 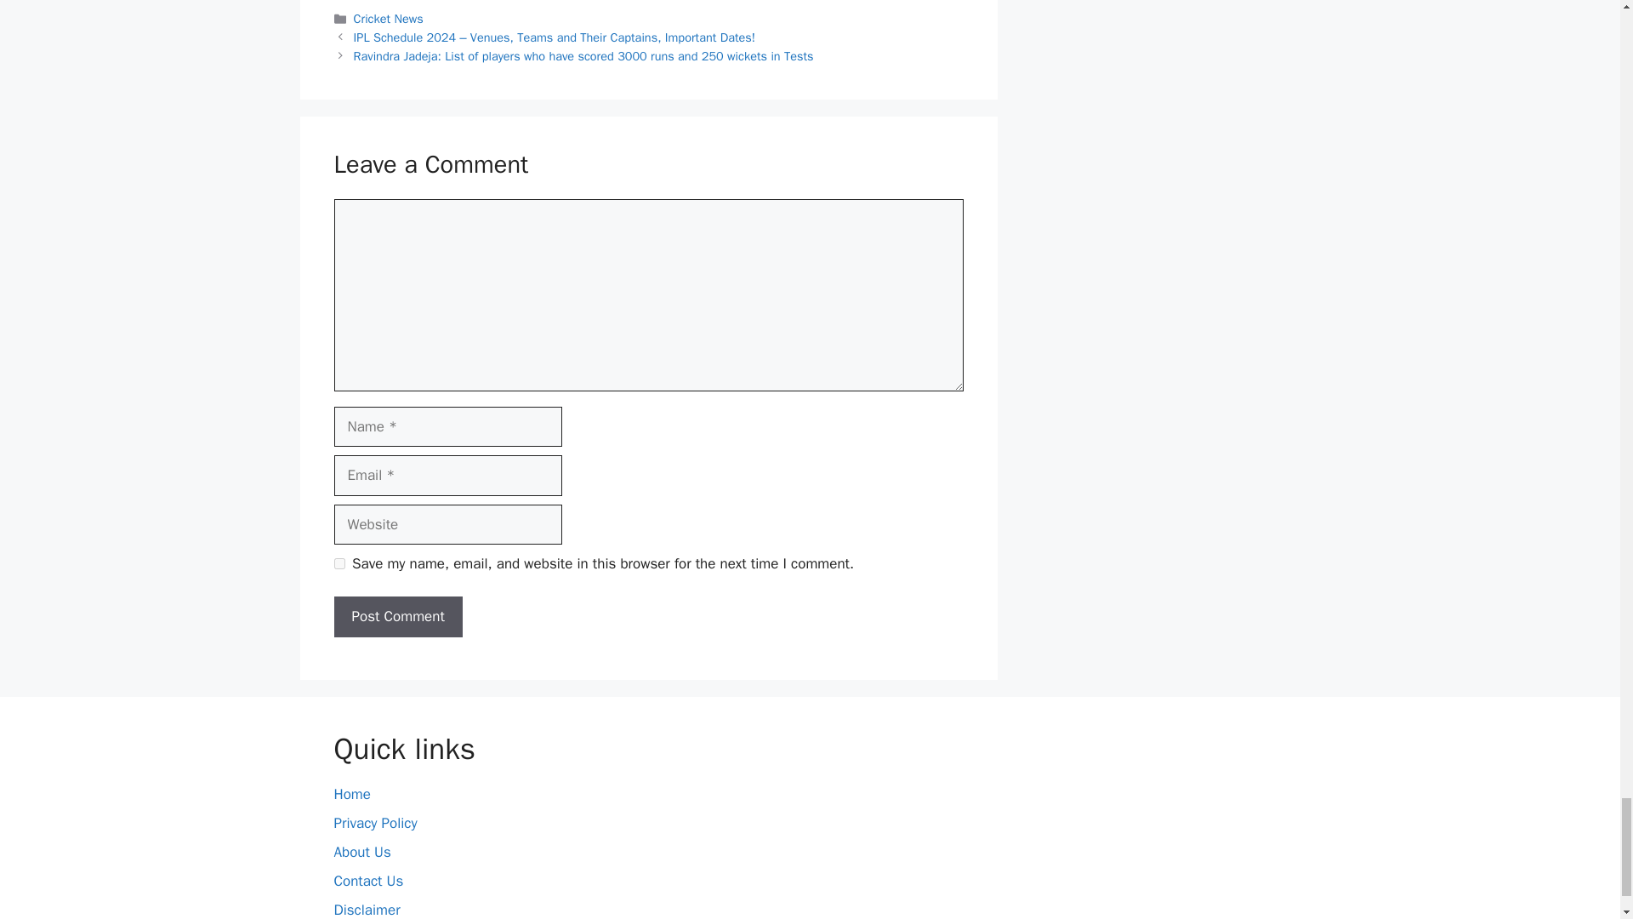 What do you see at coordinates (361, 852) in the screenshot?
I see `About Us` at bounding box center [361, 852].